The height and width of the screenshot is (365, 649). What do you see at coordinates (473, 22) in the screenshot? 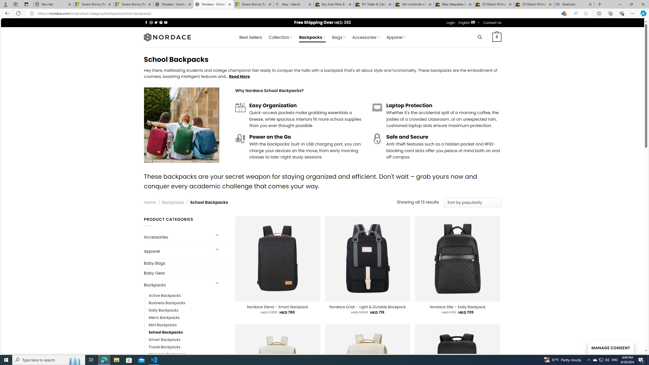
I see `English` at bounding box center [473, 22].